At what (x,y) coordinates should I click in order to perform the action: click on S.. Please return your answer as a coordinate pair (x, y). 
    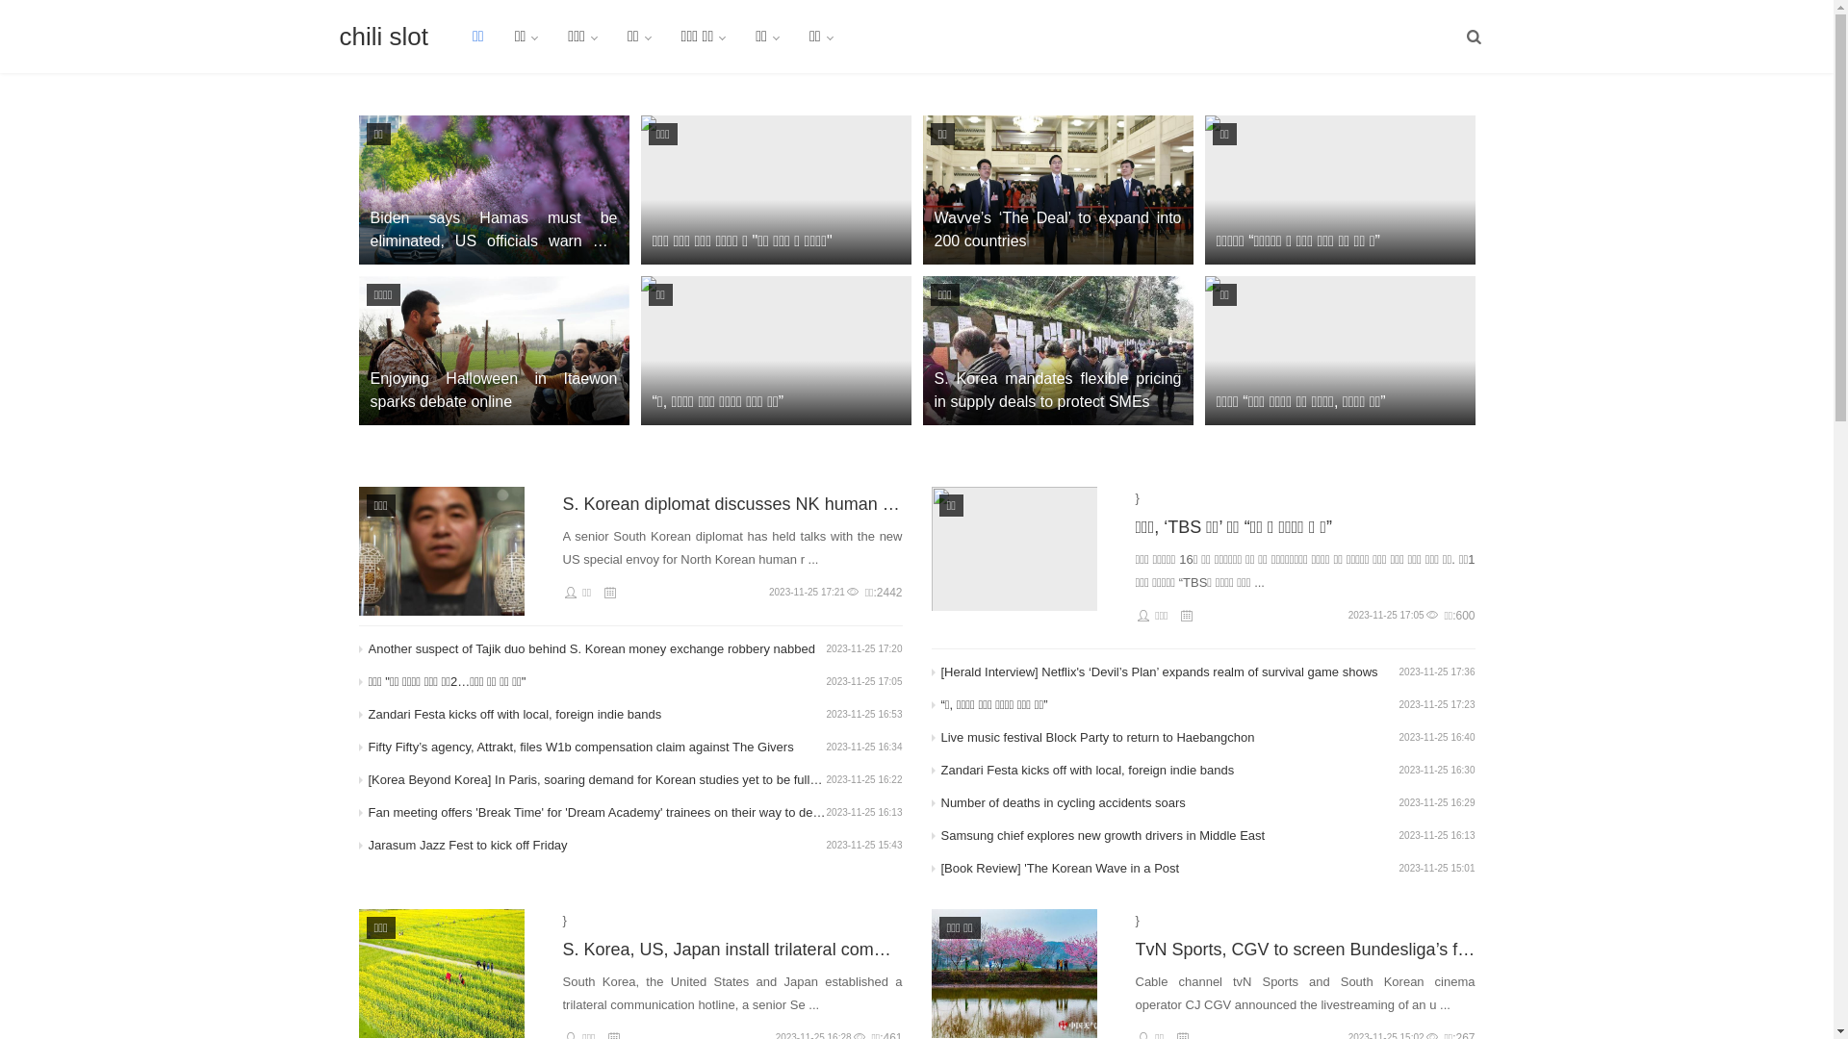
    Looking at the image, I should click on (441, 974).